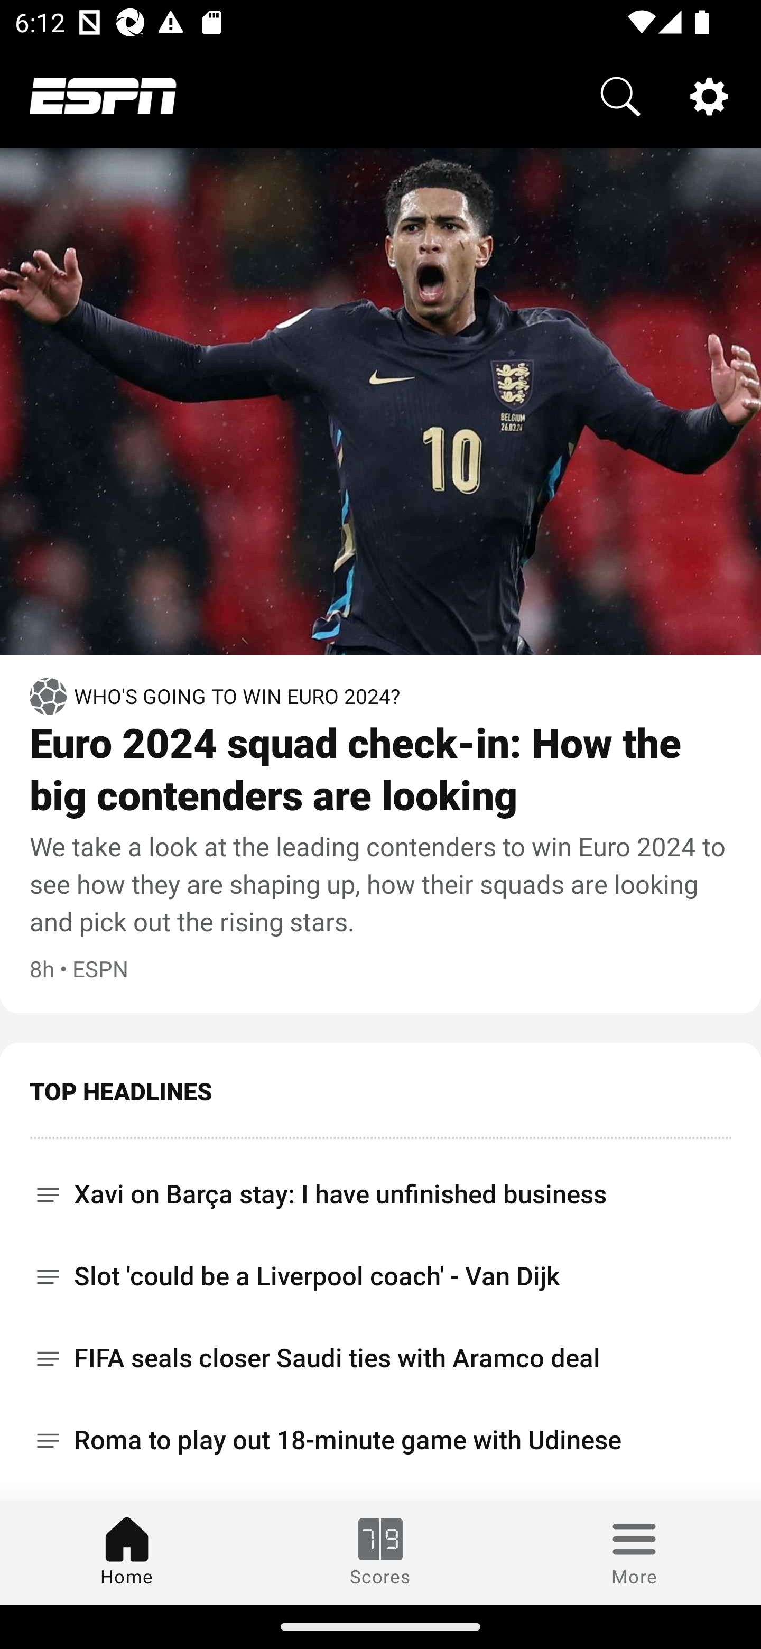 The width and height of the screenshot is (761, 1649). What do you see at coordinates (380, 1276) in the screenshot?
I see ` Slot 'could be a Liverpool coach' - Van Dijk` at bounding box center [380, 1276].